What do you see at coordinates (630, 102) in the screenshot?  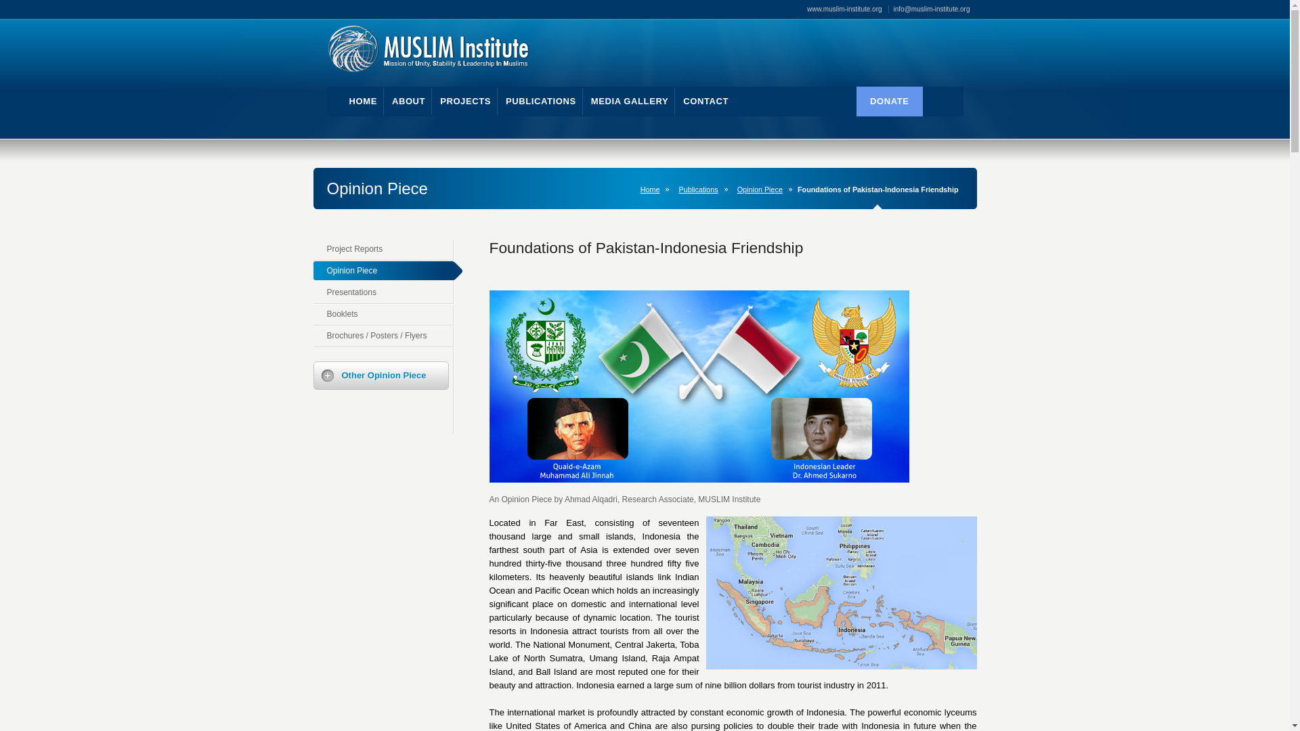 I see `MEDIA GALLERY` at bounding box center [630, 102].